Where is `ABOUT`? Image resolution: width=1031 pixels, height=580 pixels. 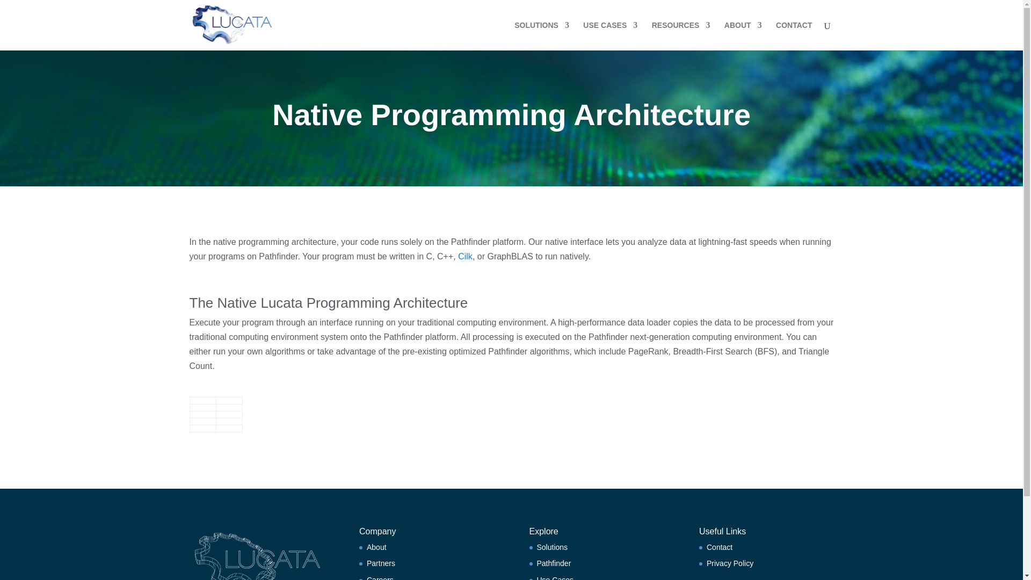
ABOUT is located at coordinates (743, 35).